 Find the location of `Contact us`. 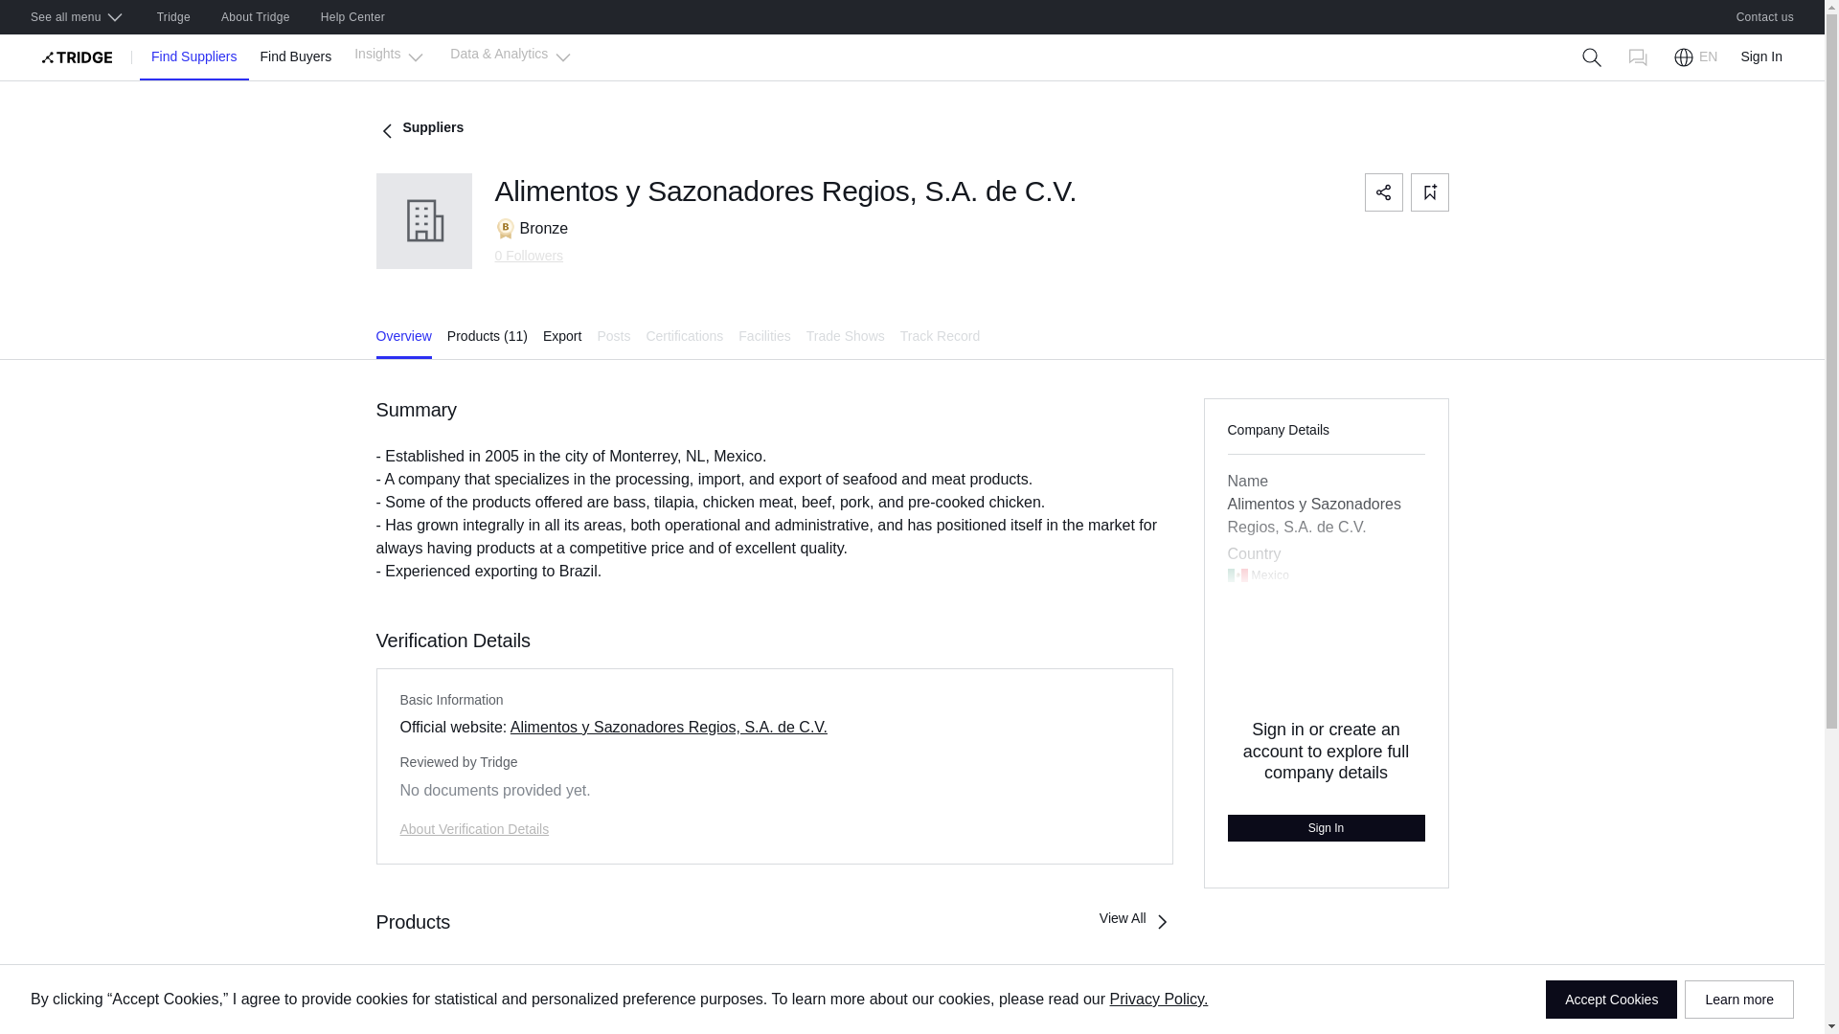

Contact us is located at coordinates (1765, 17).